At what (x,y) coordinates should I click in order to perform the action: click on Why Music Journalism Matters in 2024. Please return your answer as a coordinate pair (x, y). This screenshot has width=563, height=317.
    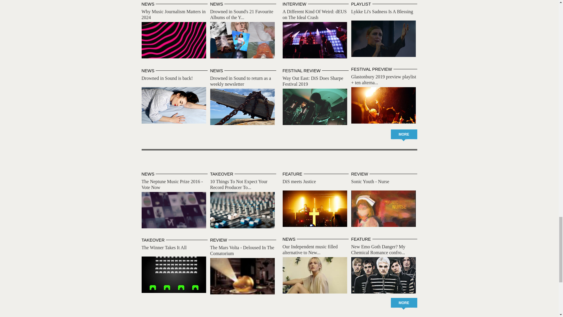
    Looking at the image, I should click on (173, 15).